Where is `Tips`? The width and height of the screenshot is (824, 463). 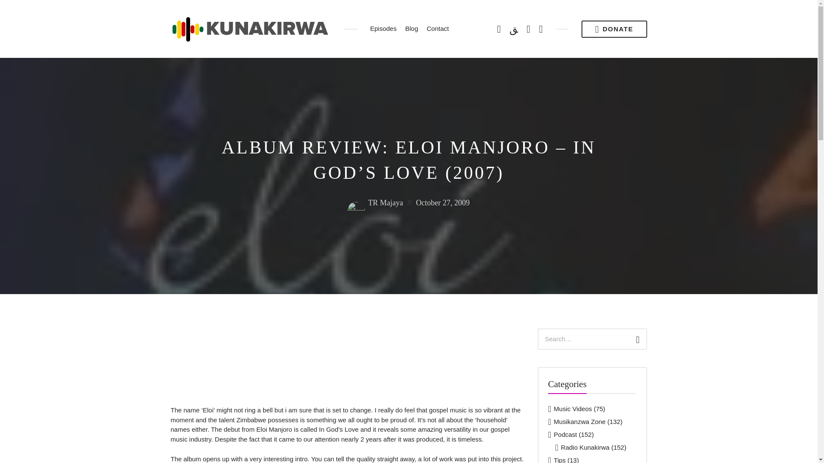
Tips is located at coordinates (560, 460).